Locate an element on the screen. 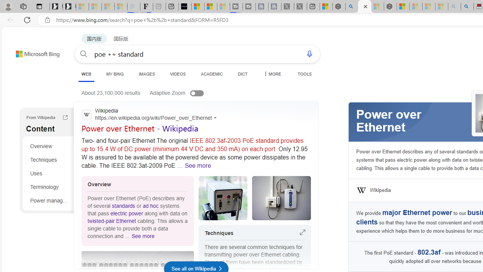 This screenshot has height=272, width=483. ACADEMIC is located at coordinates (212, 74).